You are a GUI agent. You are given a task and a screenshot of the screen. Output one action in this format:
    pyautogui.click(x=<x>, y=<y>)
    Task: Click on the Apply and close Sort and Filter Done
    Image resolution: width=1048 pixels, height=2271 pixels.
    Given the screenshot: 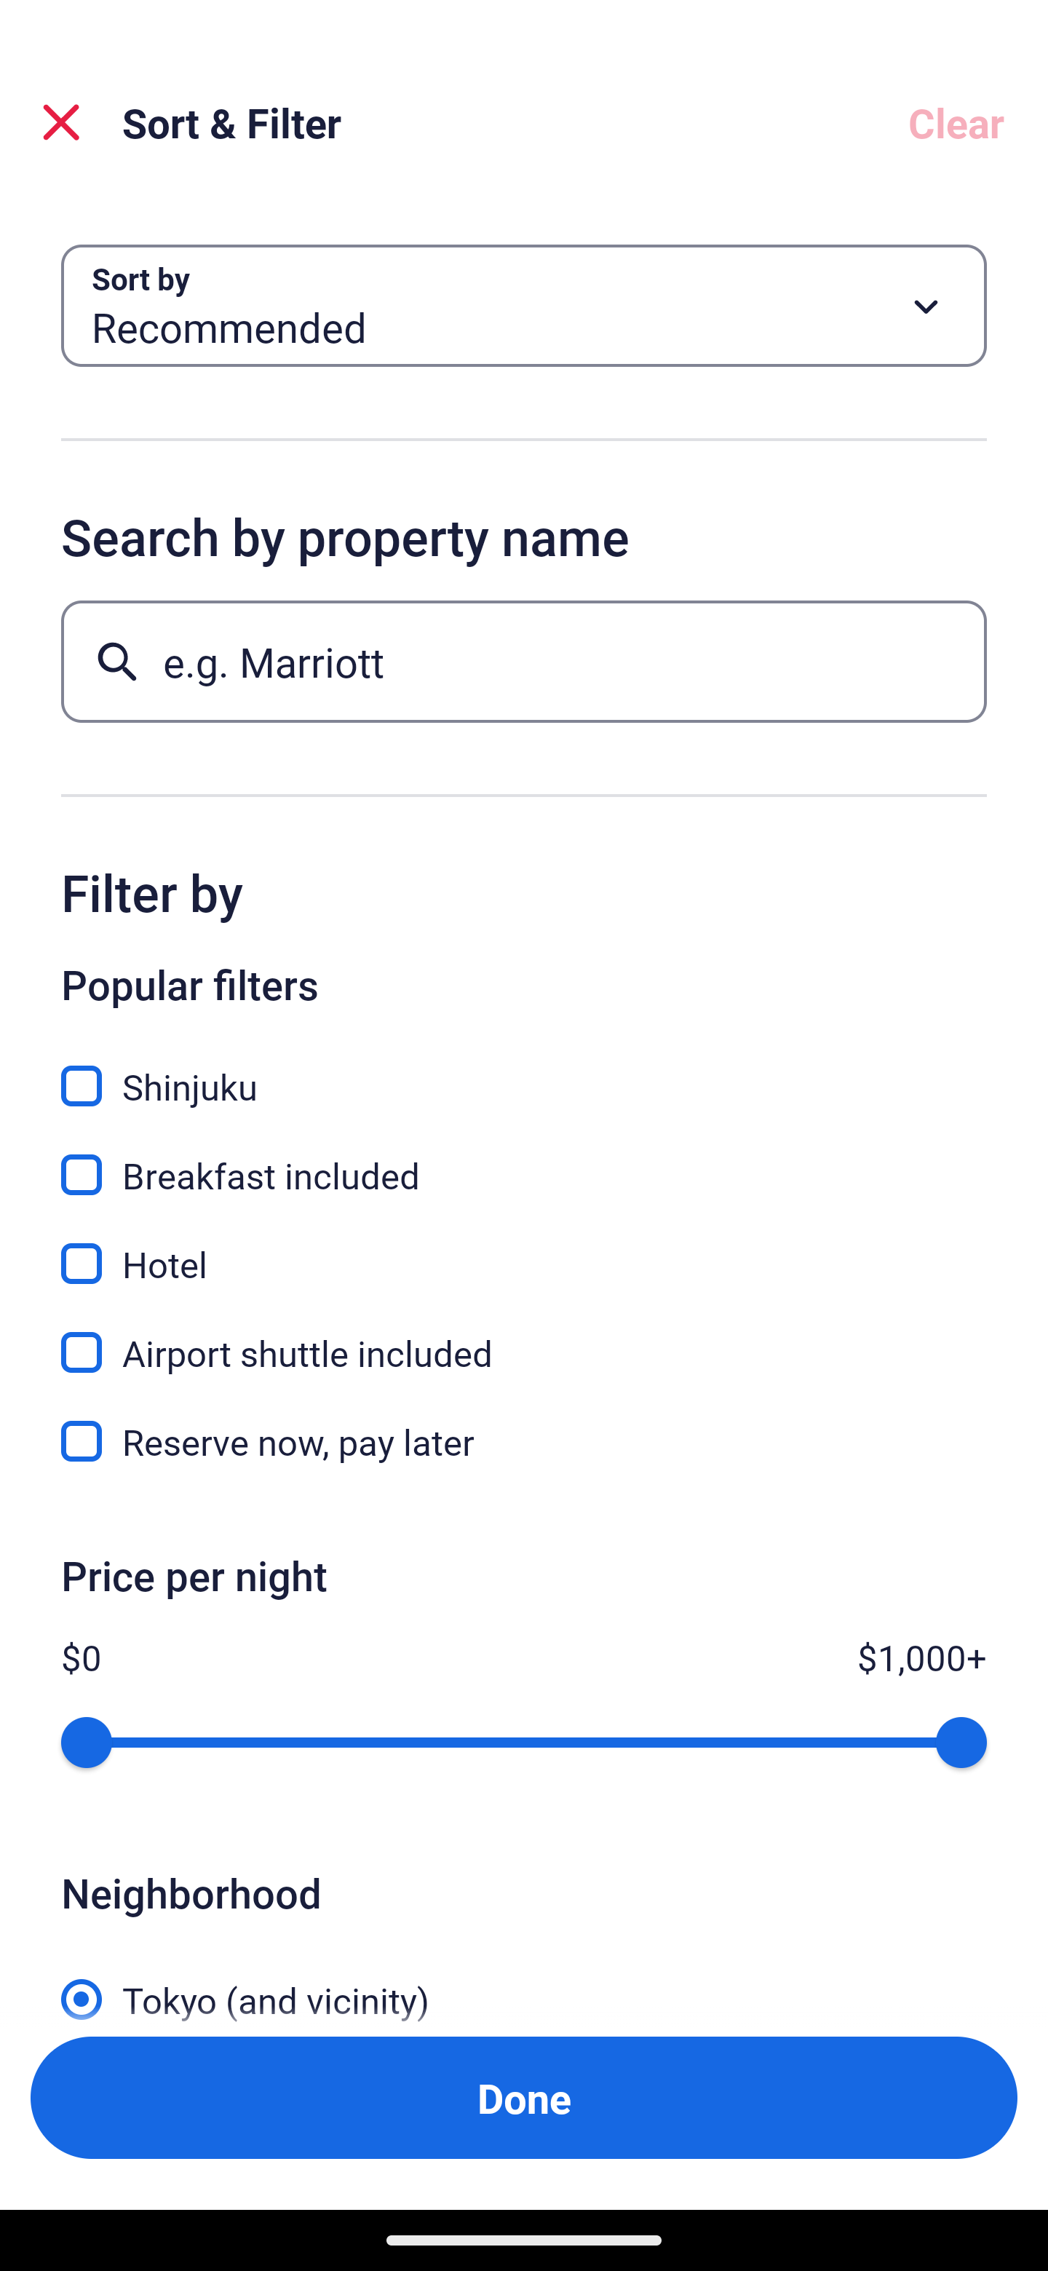 What is the action you would take?
    pyautogui.click(x=524, y=2098)
    